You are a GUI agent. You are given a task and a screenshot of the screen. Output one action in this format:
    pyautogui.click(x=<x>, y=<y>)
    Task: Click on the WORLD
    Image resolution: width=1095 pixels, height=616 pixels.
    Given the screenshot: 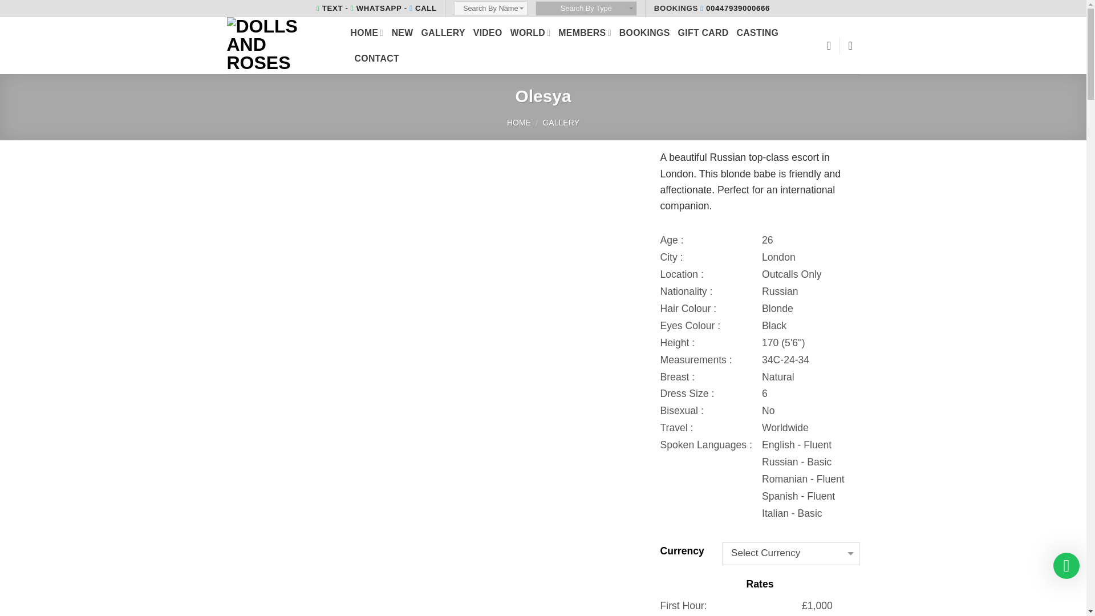 What is the action you would take?
    pyautogui.click(x=530, y=32)
    